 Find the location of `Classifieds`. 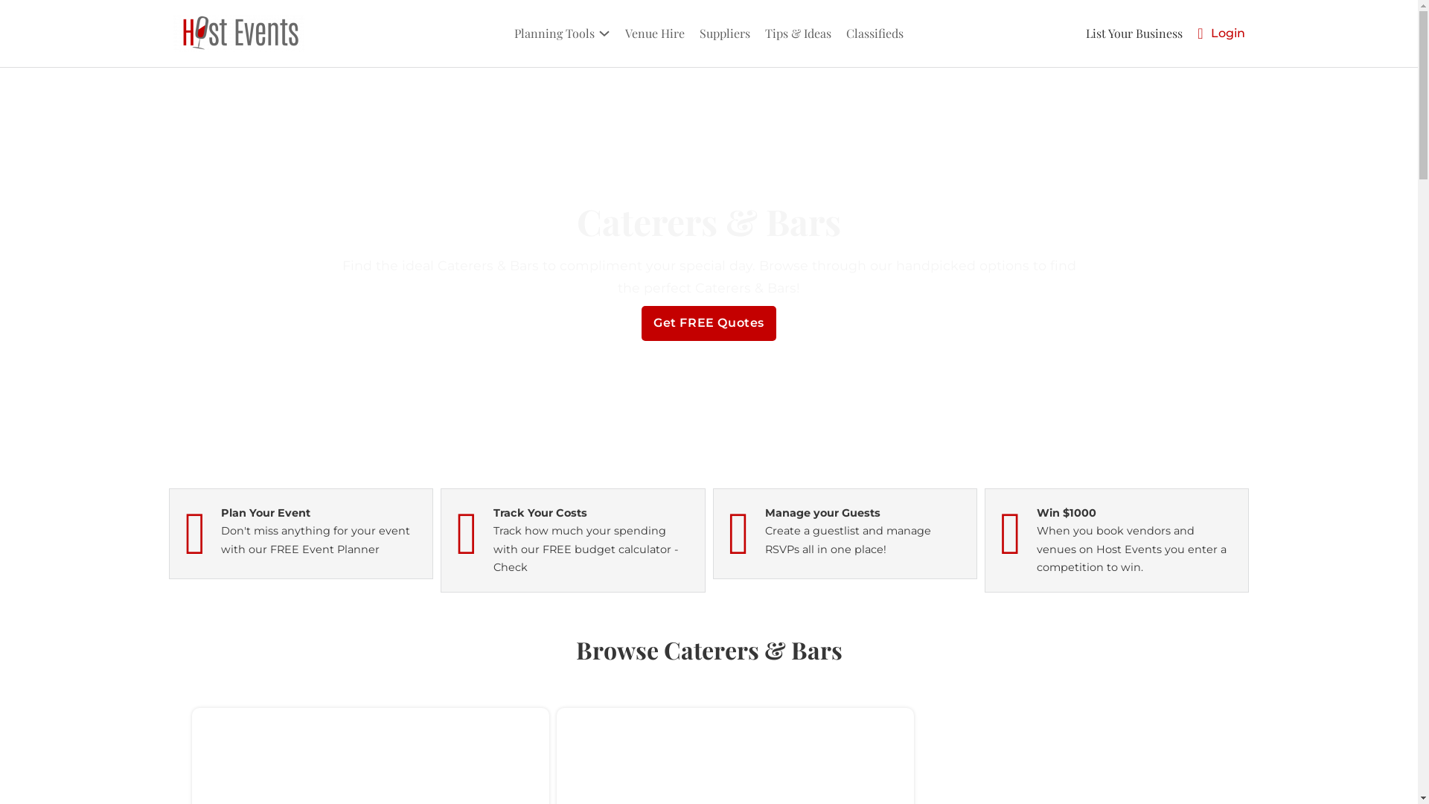

Classifieds is located at coordinates (875, 33).